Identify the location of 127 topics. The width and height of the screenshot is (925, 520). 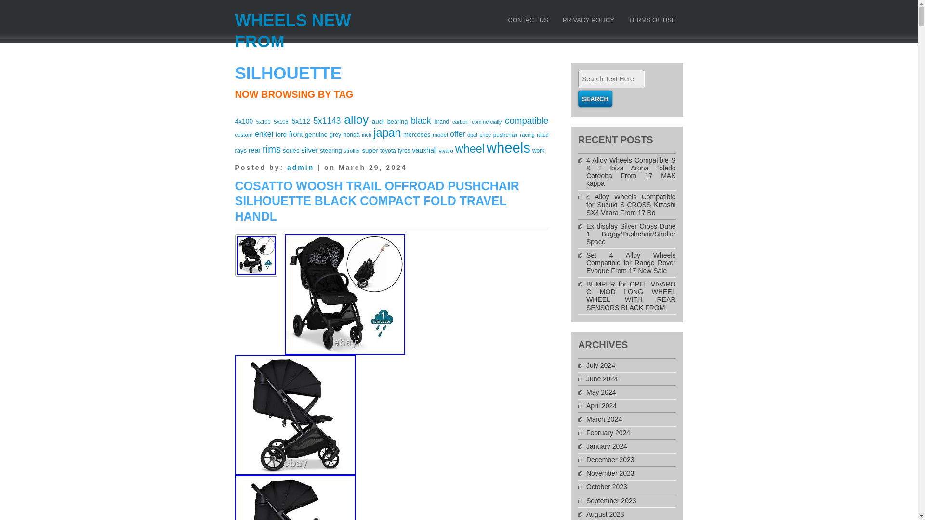
(281, 135).